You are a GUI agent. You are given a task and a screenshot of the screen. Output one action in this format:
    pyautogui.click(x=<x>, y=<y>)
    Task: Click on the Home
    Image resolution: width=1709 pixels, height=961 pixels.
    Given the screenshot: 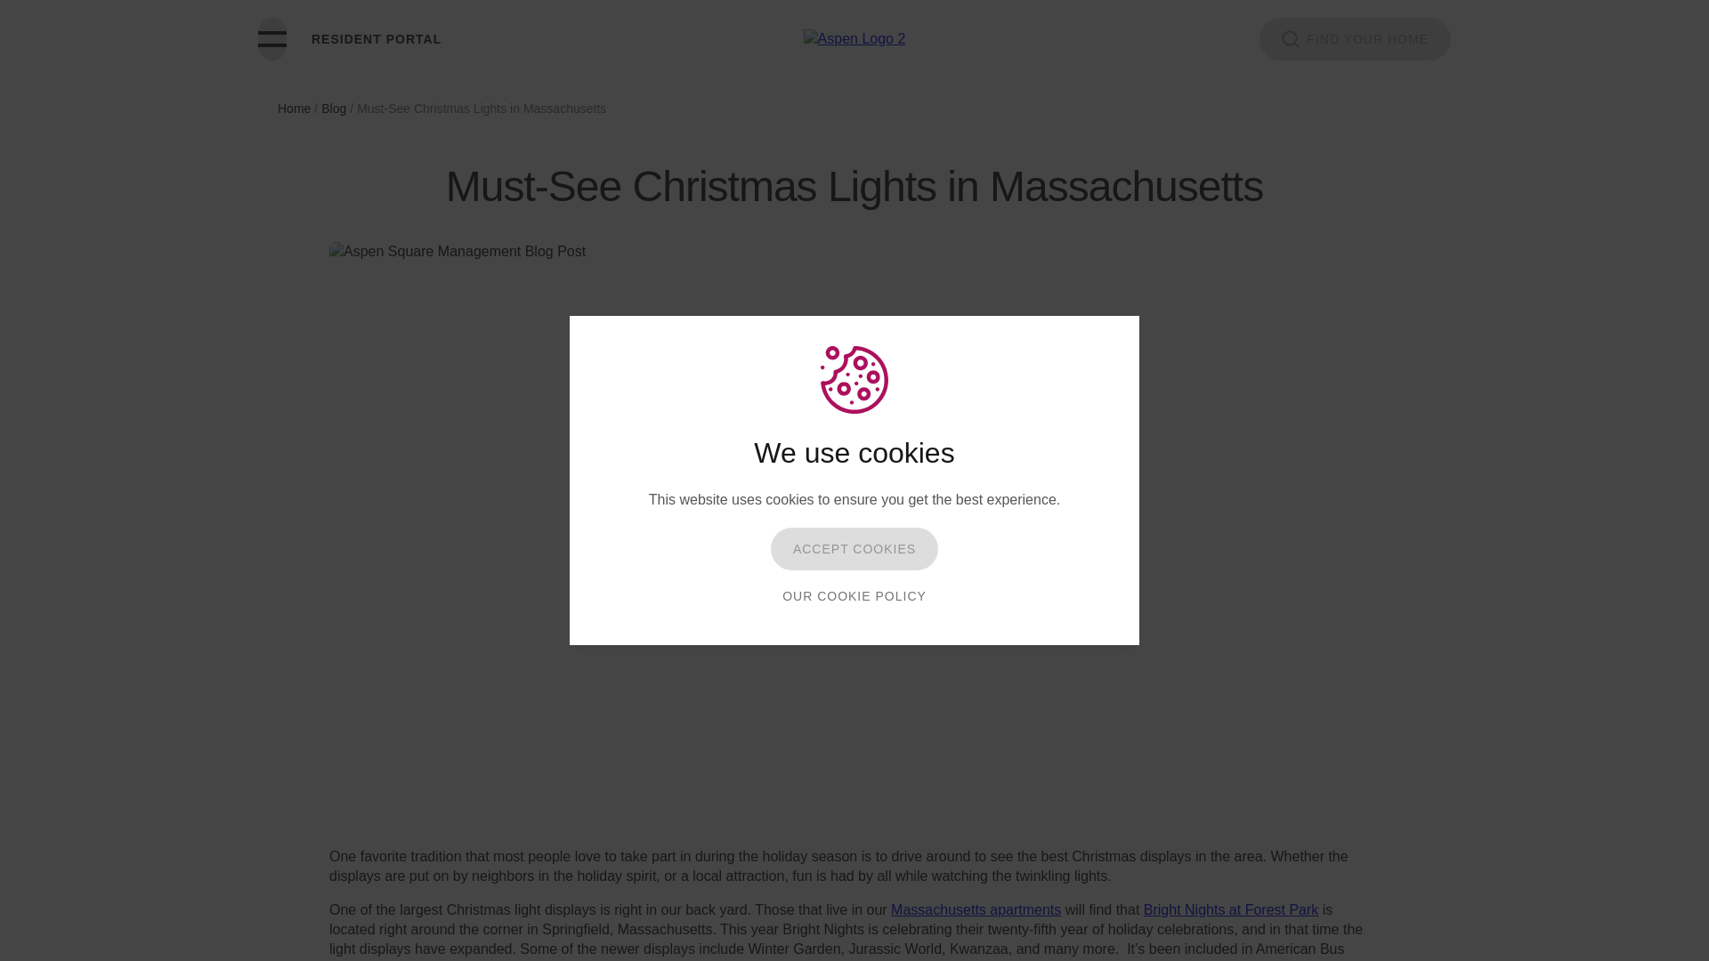 What is the action you would take?
    pyautogui.click(x=294, y=109)
    